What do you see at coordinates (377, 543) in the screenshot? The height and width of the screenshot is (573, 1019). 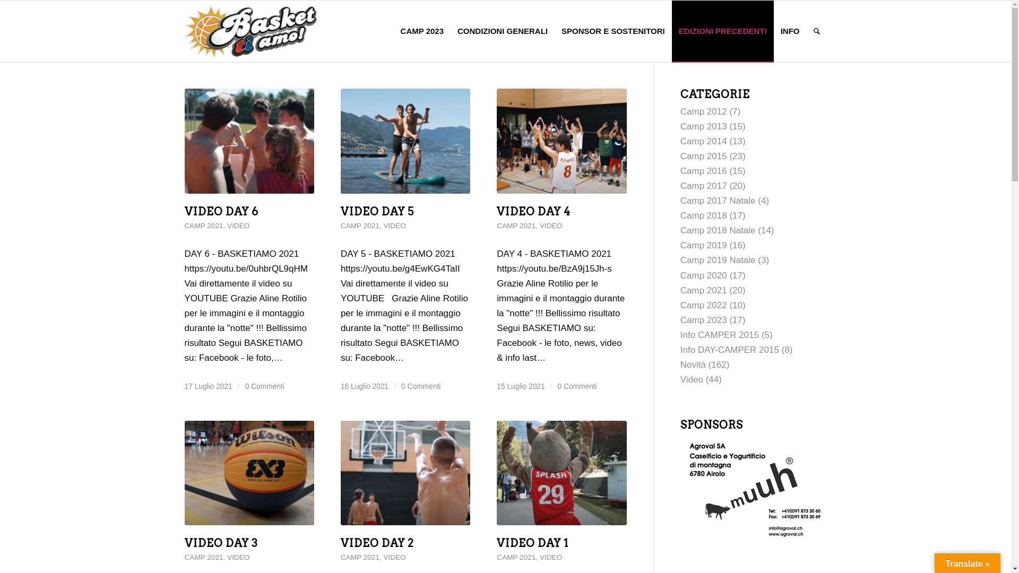 I see `VIDEO DAY 2` at bounding box center [377, 543].